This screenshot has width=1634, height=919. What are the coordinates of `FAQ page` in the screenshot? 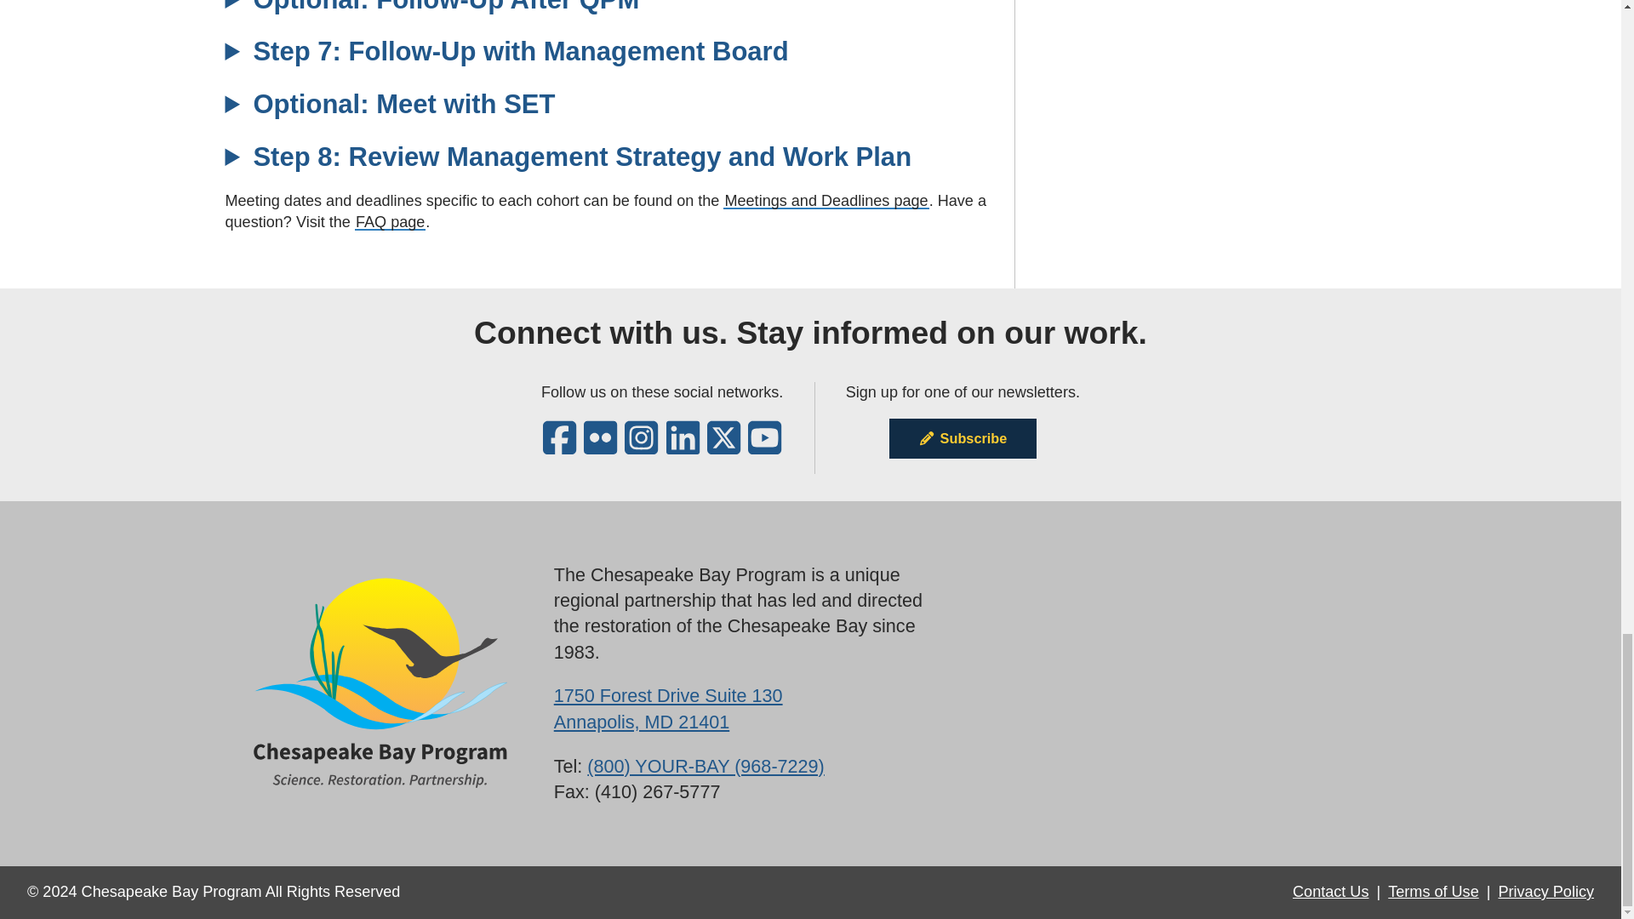 It's located at (390, 221).